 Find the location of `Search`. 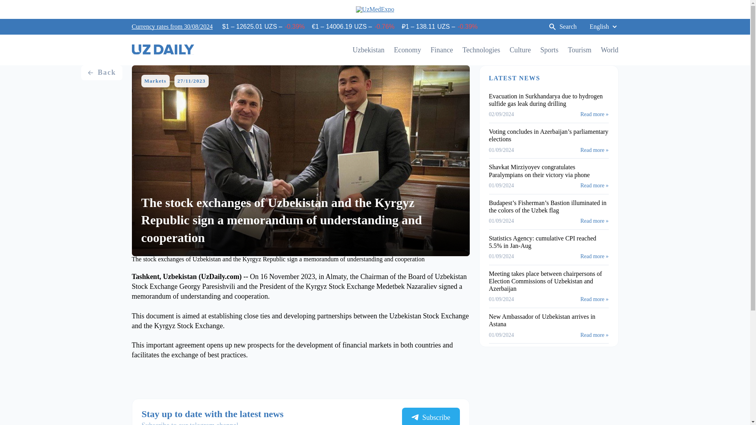

Search is located at coordinates (562, 27).